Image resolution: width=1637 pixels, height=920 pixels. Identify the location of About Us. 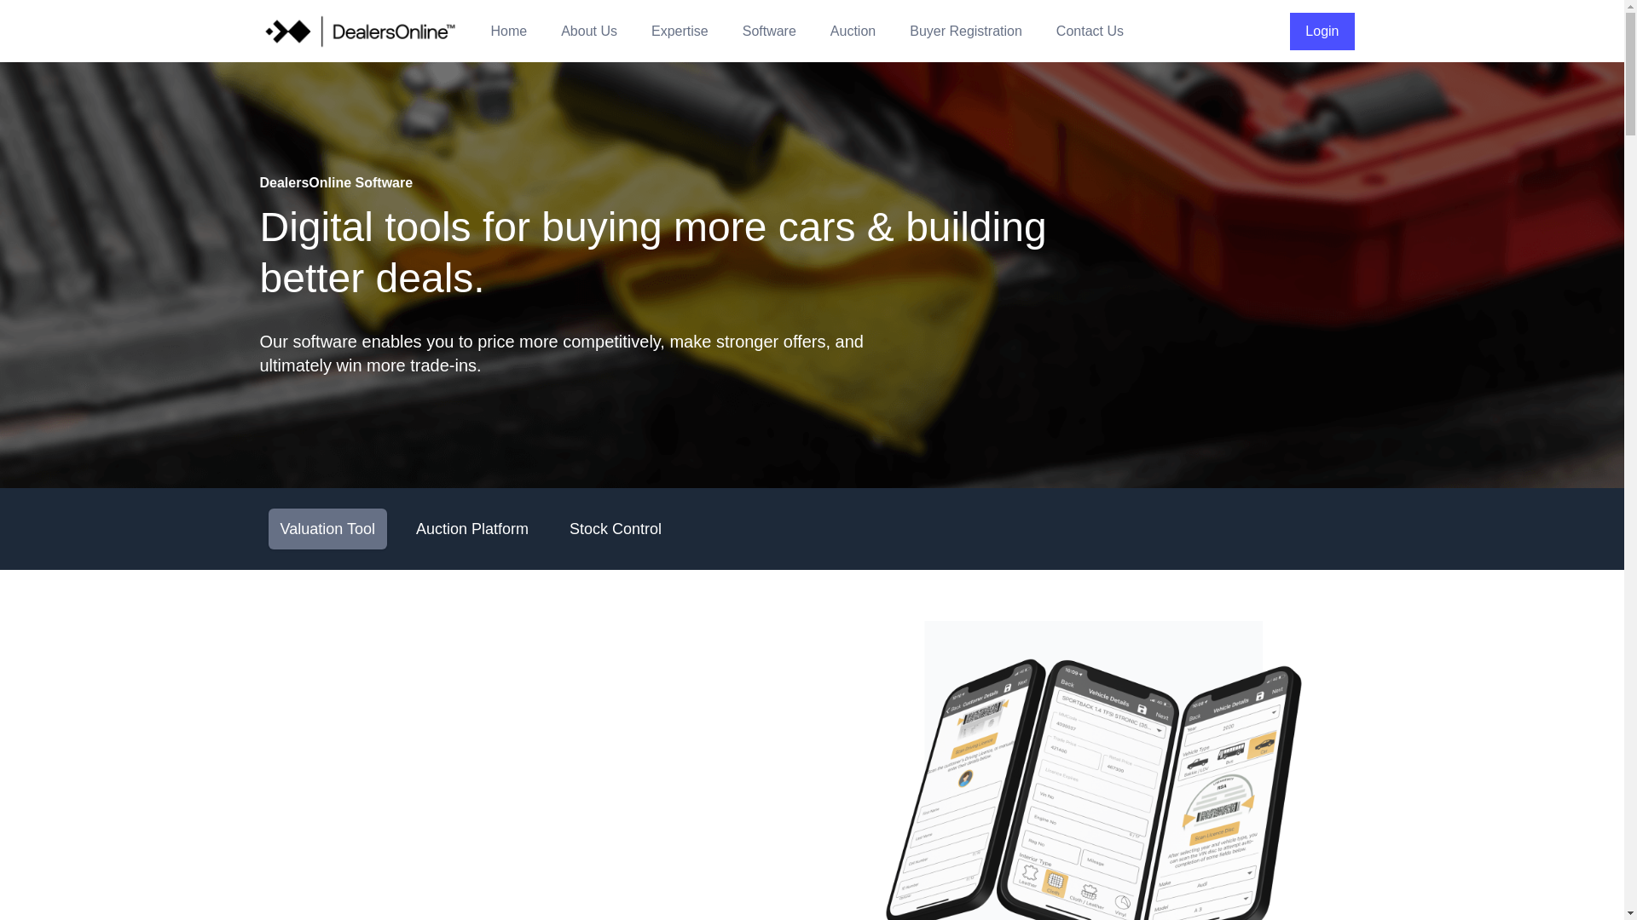
(588, 32).